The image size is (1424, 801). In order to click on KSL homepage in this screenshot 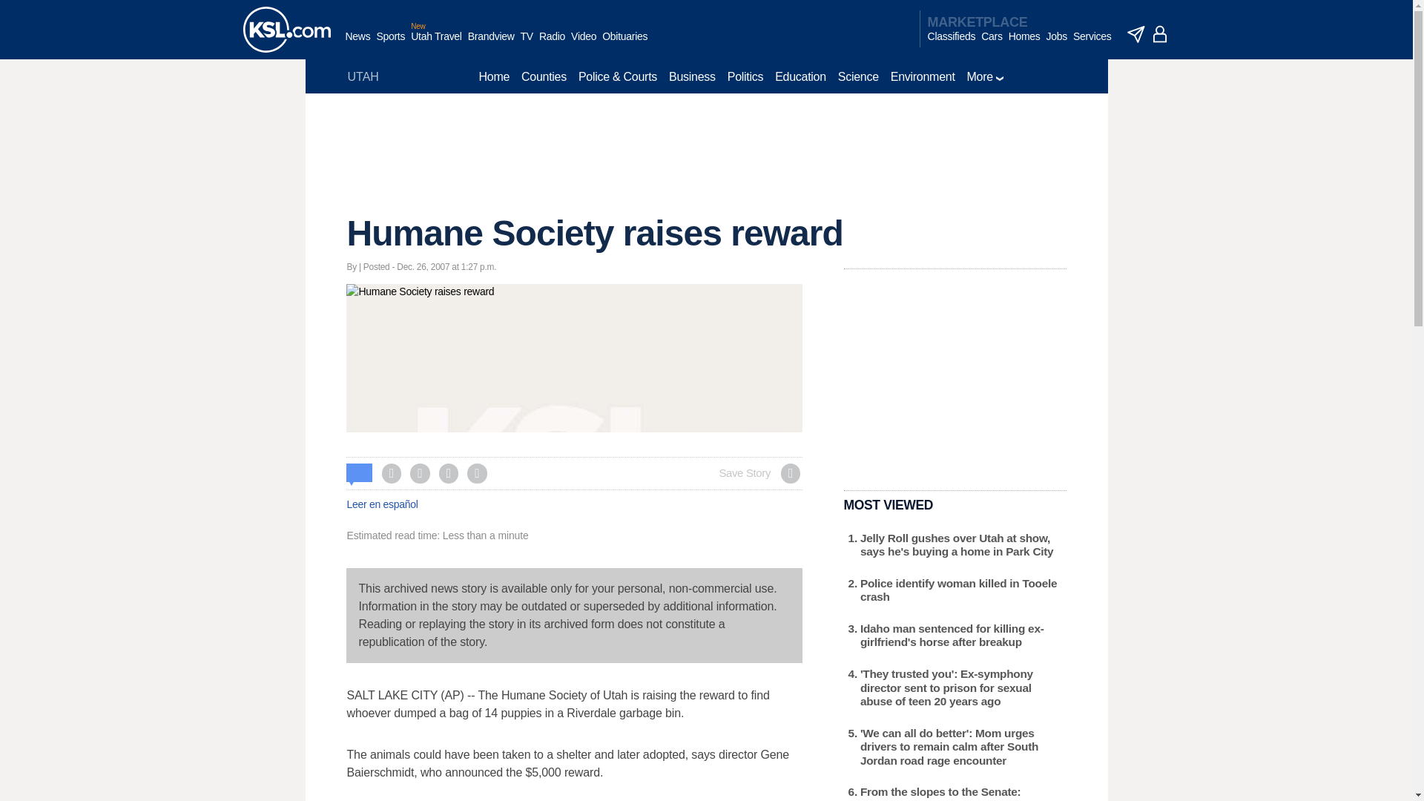, I will do `click(286, 30)`.